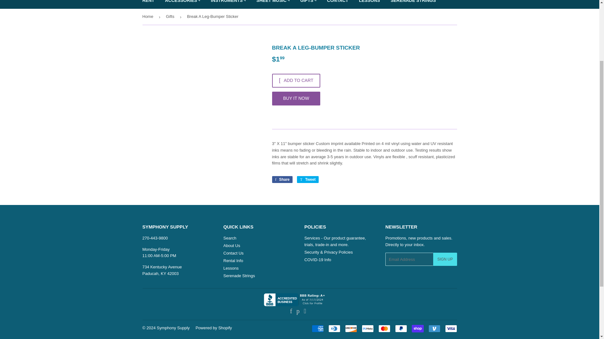  Describe the element at coordinates (384, 328) in the screenshot. I see `Mastercard` at that location.